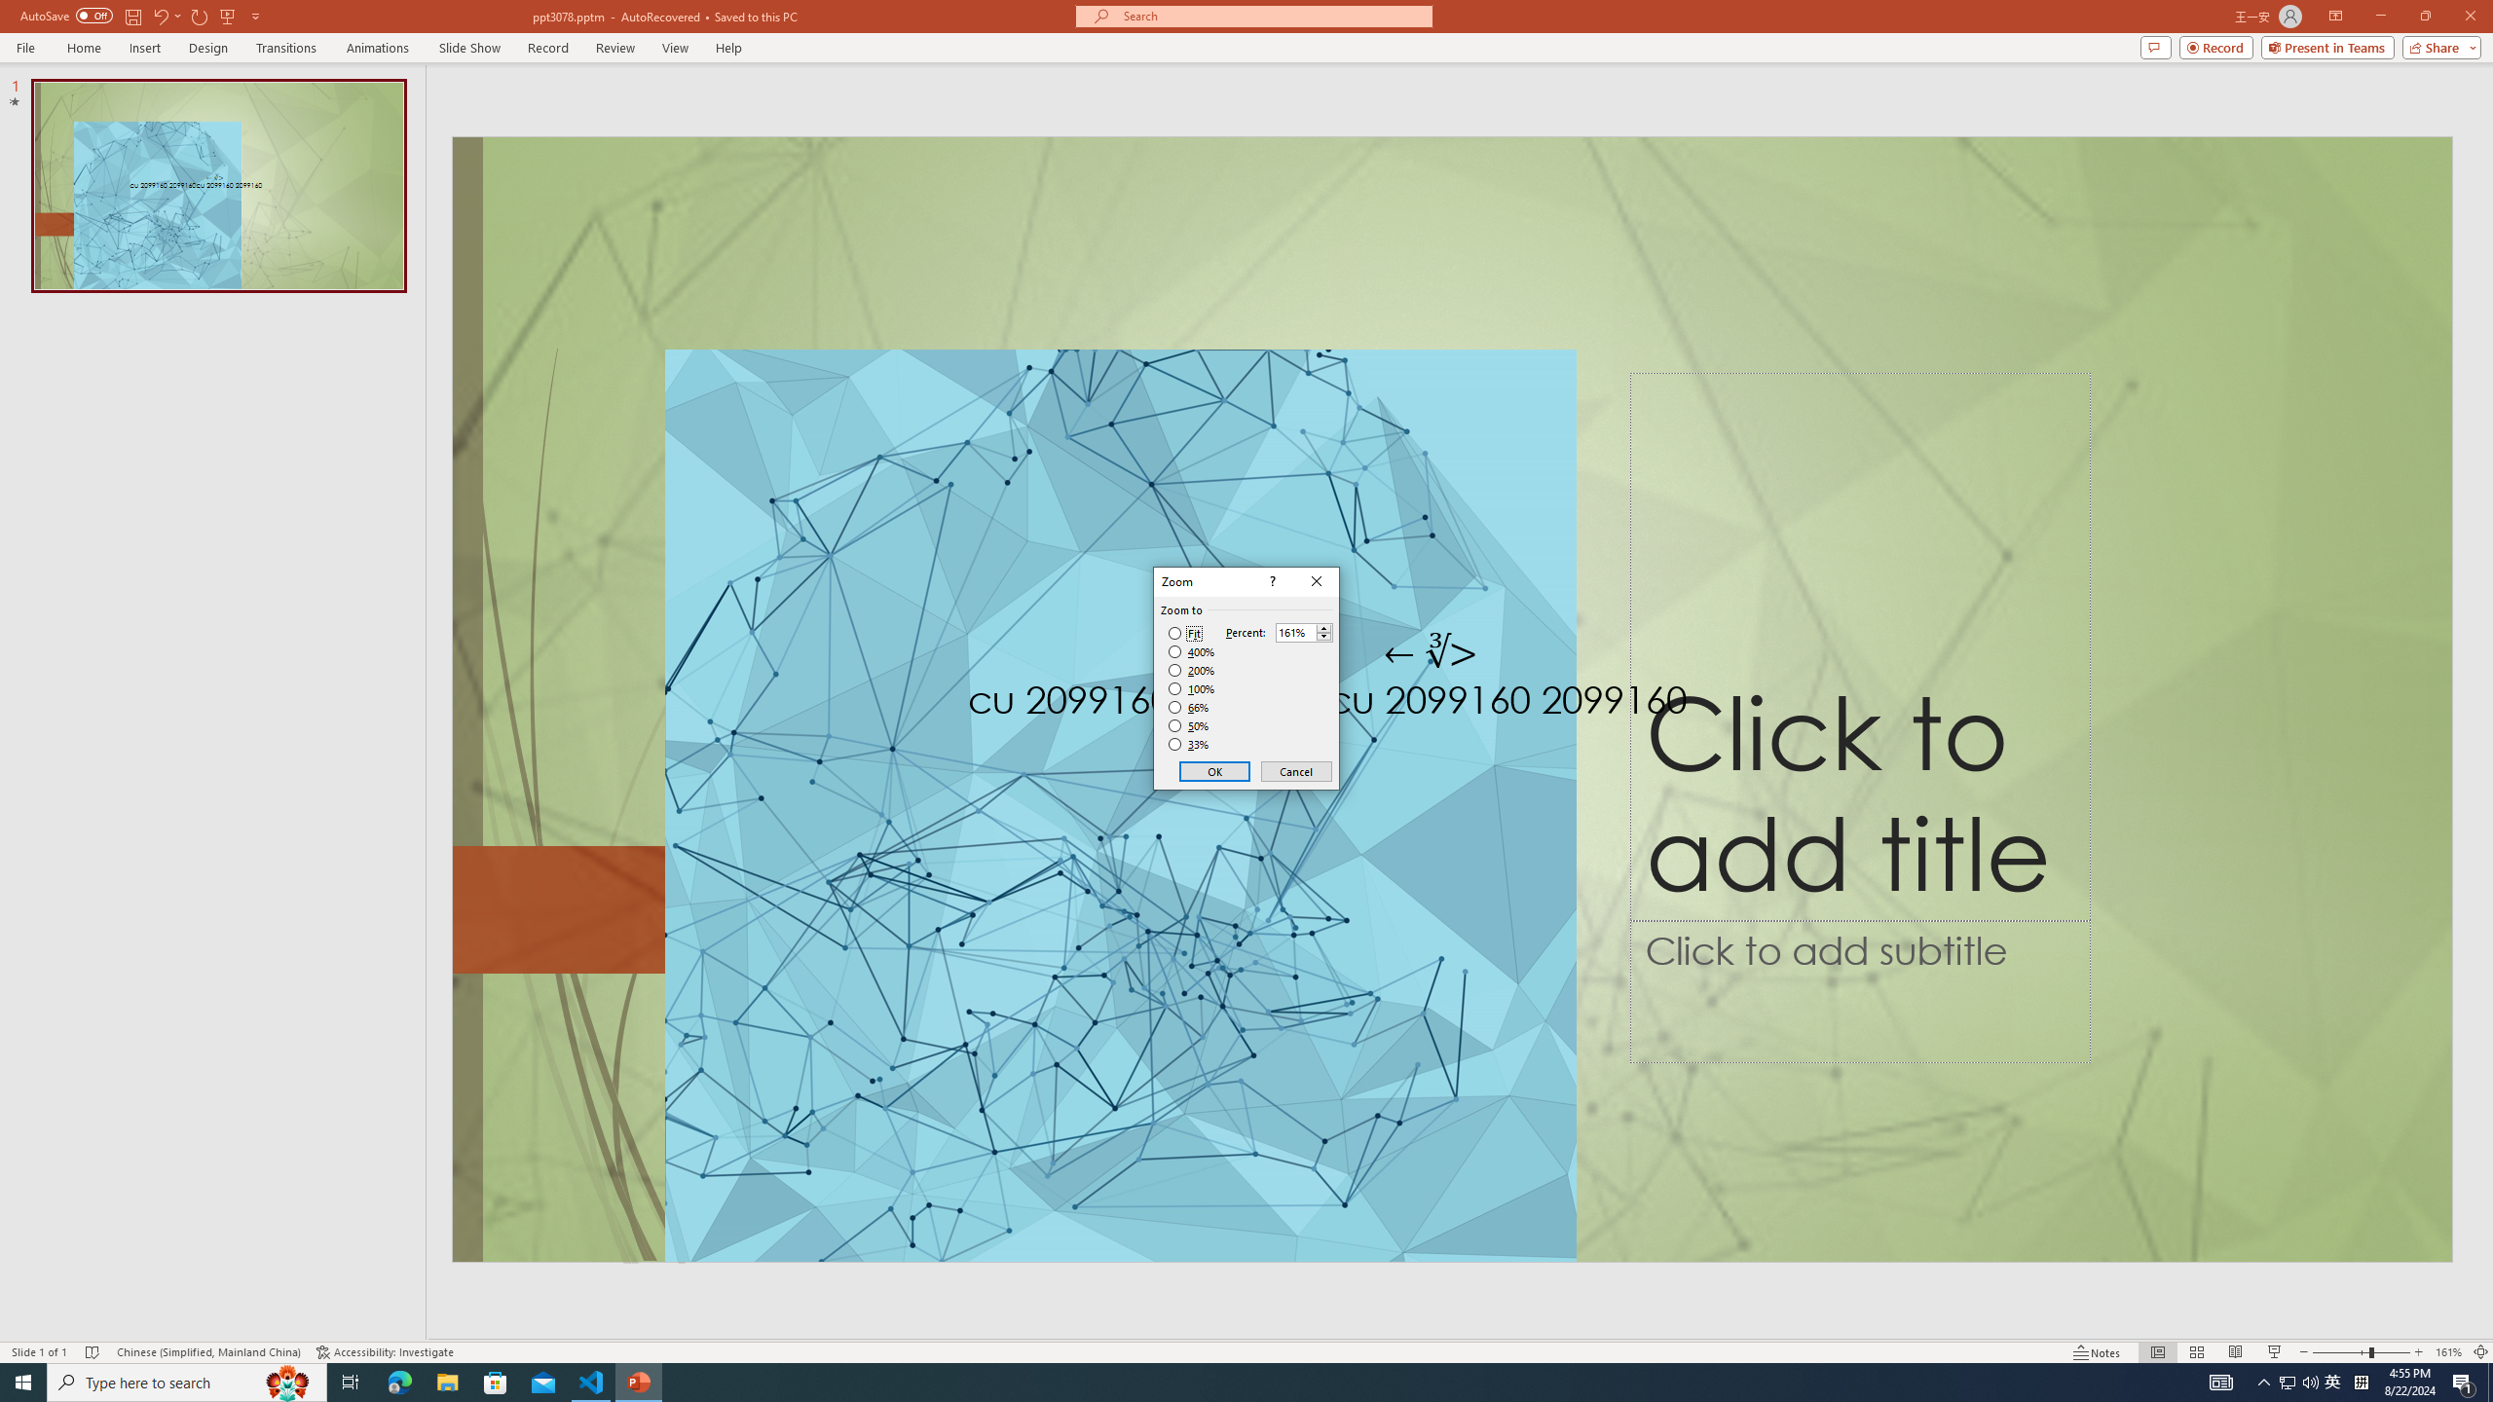 This screenshot has height=1402, width=2493. I want to click on Microsoft Edge, so click(399, 1383).